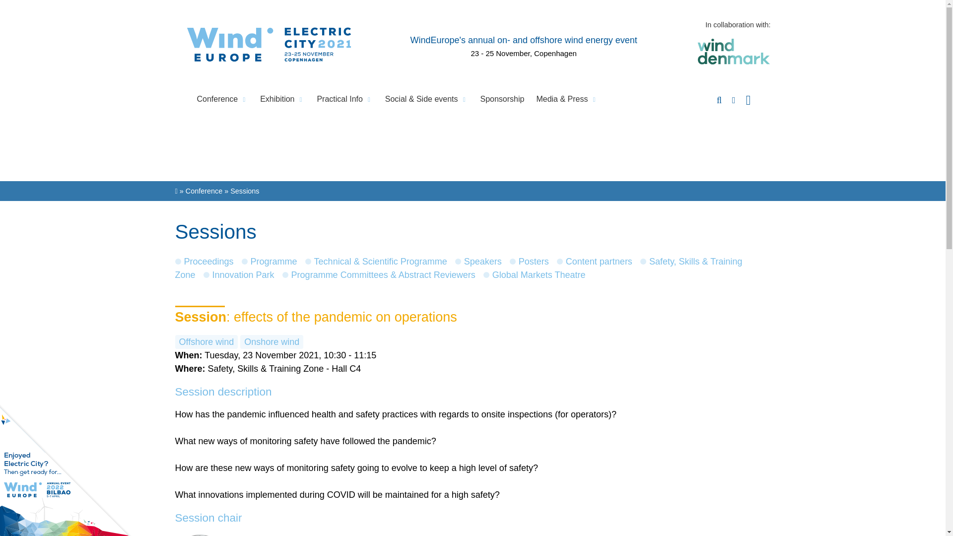 This screenshot has height=536, width=953. Describe the element at coordinates (70, 401) in the screenshot. I see `Click here to visit the website` at that location.